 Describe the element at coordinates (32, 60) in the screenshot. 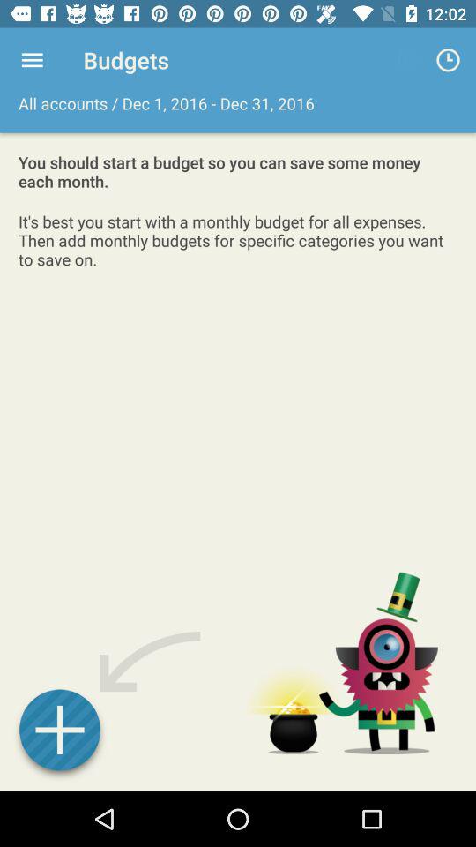

I see `turn on the item next to budgets icon` at that location.